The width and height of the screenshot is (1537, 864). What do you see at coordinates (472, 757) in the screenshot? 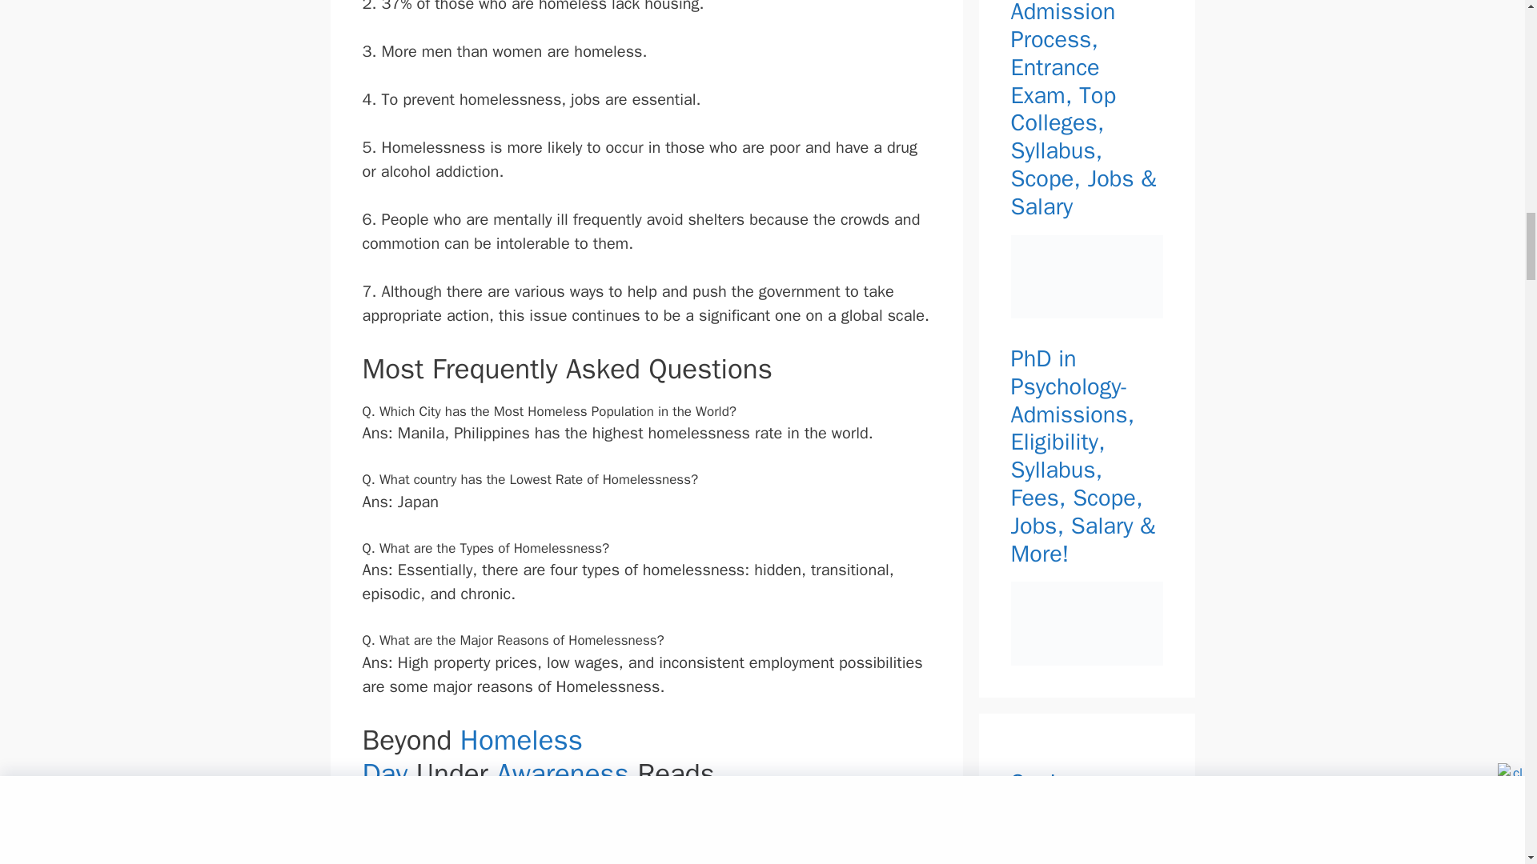
I see `Homeless Day` at bounding box center [472, 757].